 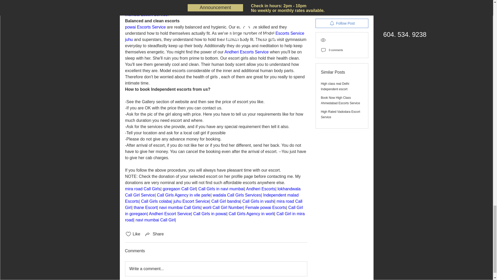 I want to click on goregaon Call Girl, so click(x=179, y=189).